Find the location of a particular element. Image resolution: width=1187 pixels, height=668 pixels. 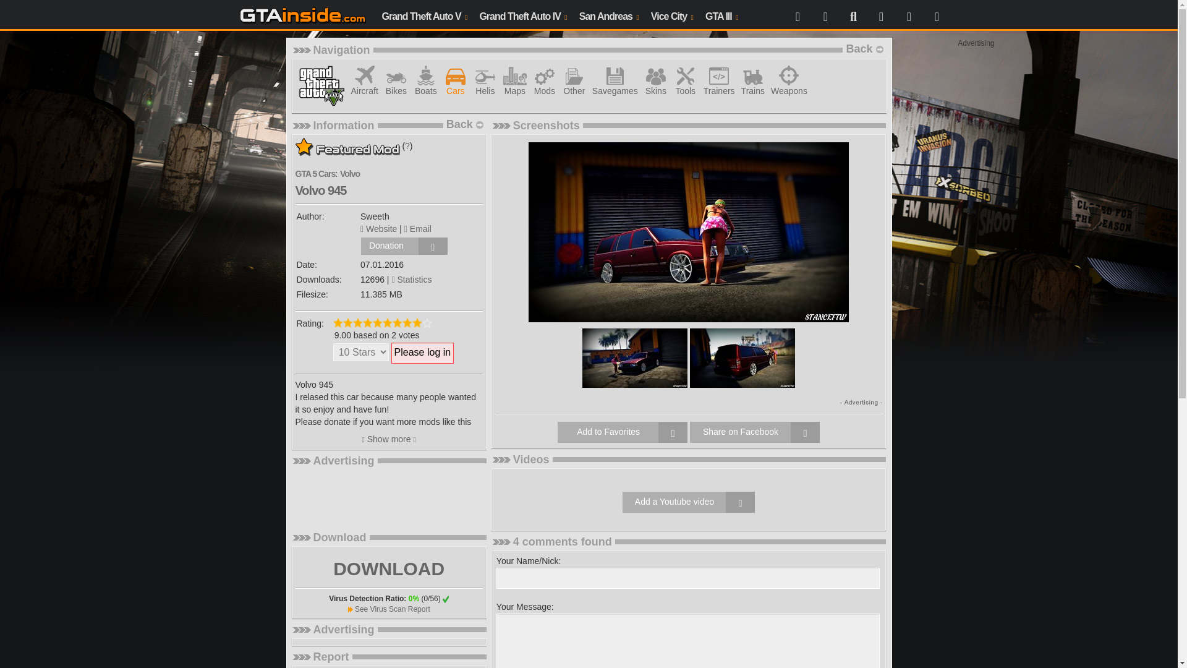

Grand Theft Auto V is located at coordinates (425, 15).